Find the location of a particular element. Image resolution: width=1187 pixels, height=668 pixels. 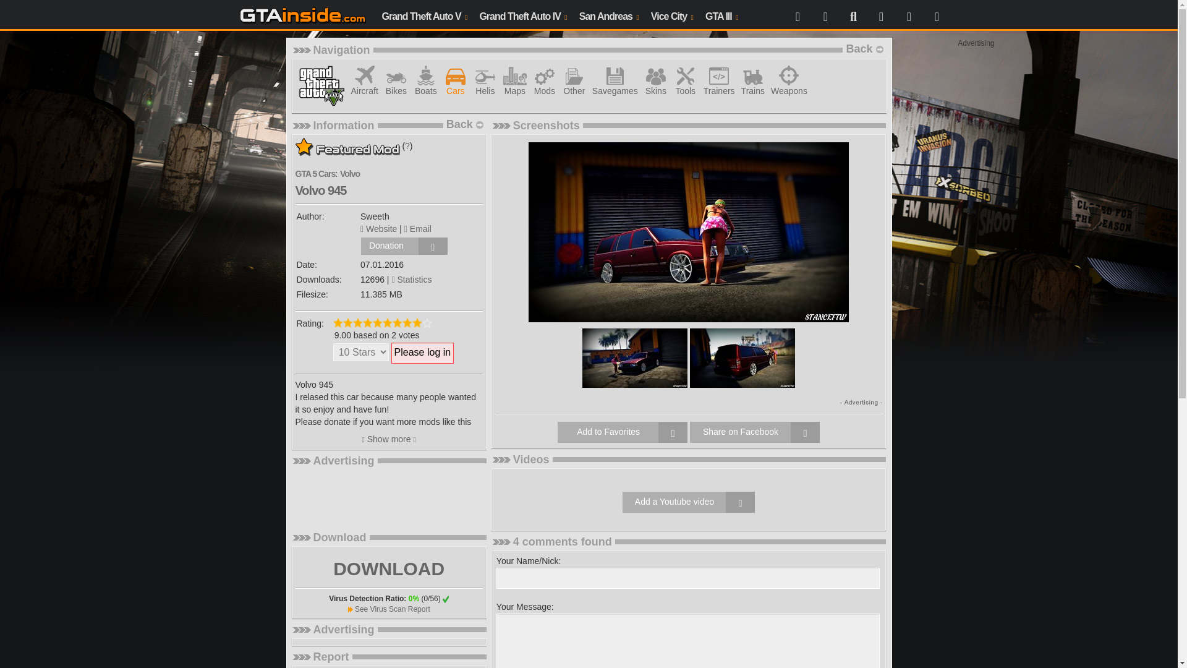

Grand Theft Auto V is located at coordinates (425, 15).